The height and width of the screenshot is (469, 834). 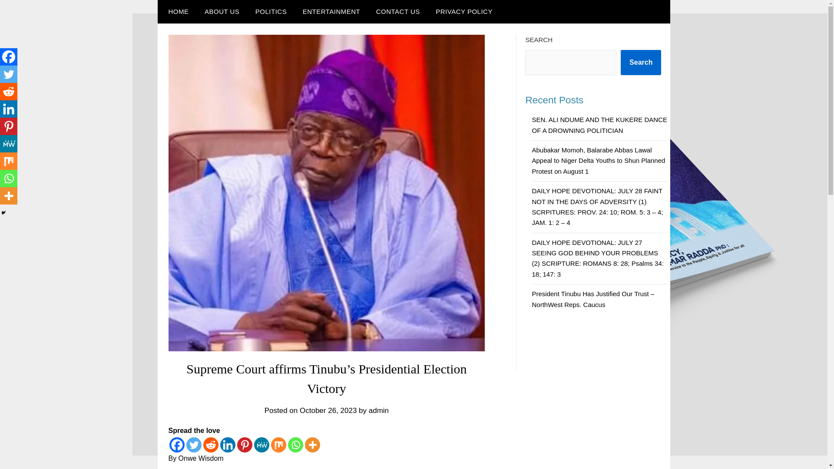 What do you see at coordinates (176, 445) in the screenshot?
I see `Facebook` at bounding box center [176, 445].